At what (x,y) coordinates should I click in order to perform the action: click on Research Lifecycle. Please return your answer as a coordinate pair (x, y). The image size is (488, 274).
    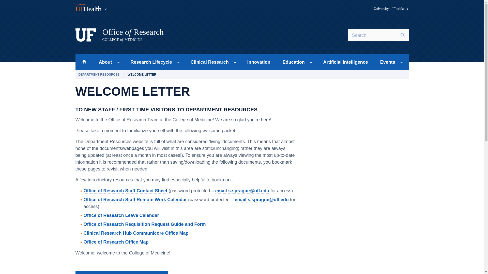
    Looking at the image, I should click on (150, 62).